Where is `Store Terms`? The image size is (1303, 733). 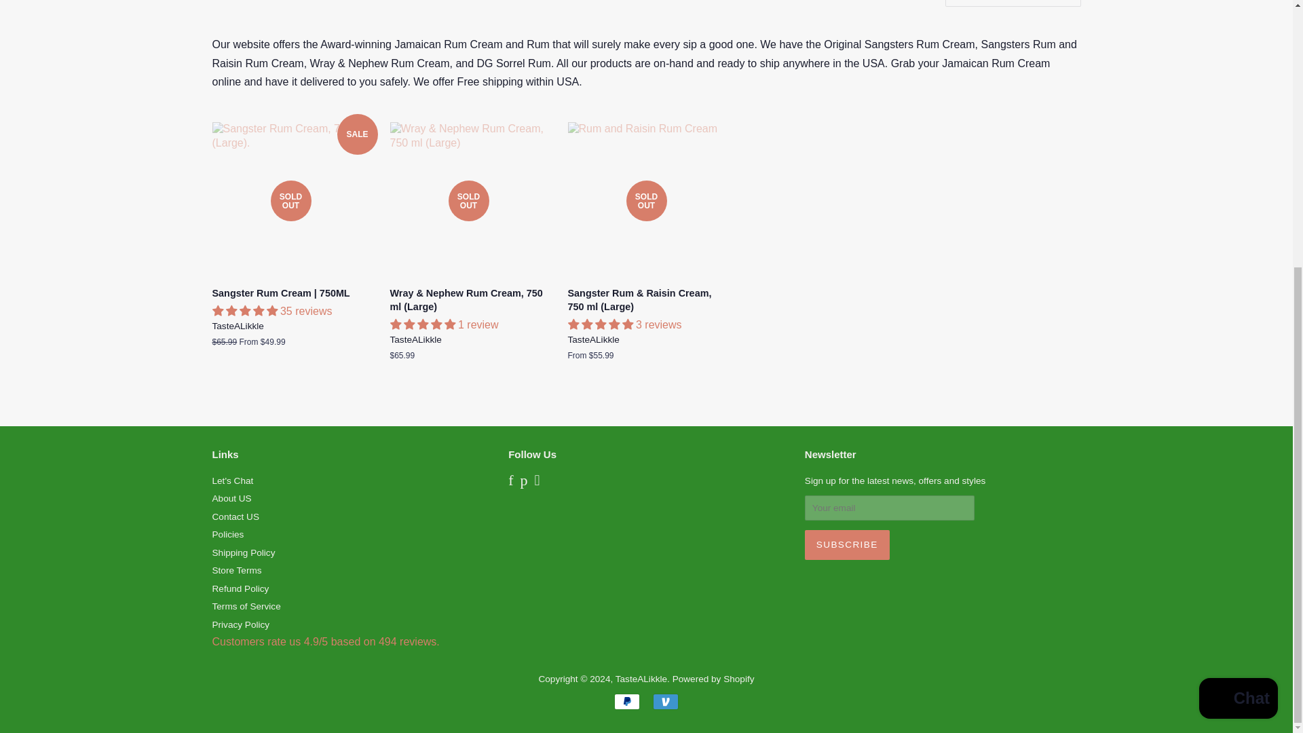
Store Terms is located at coordinates (236, 570).